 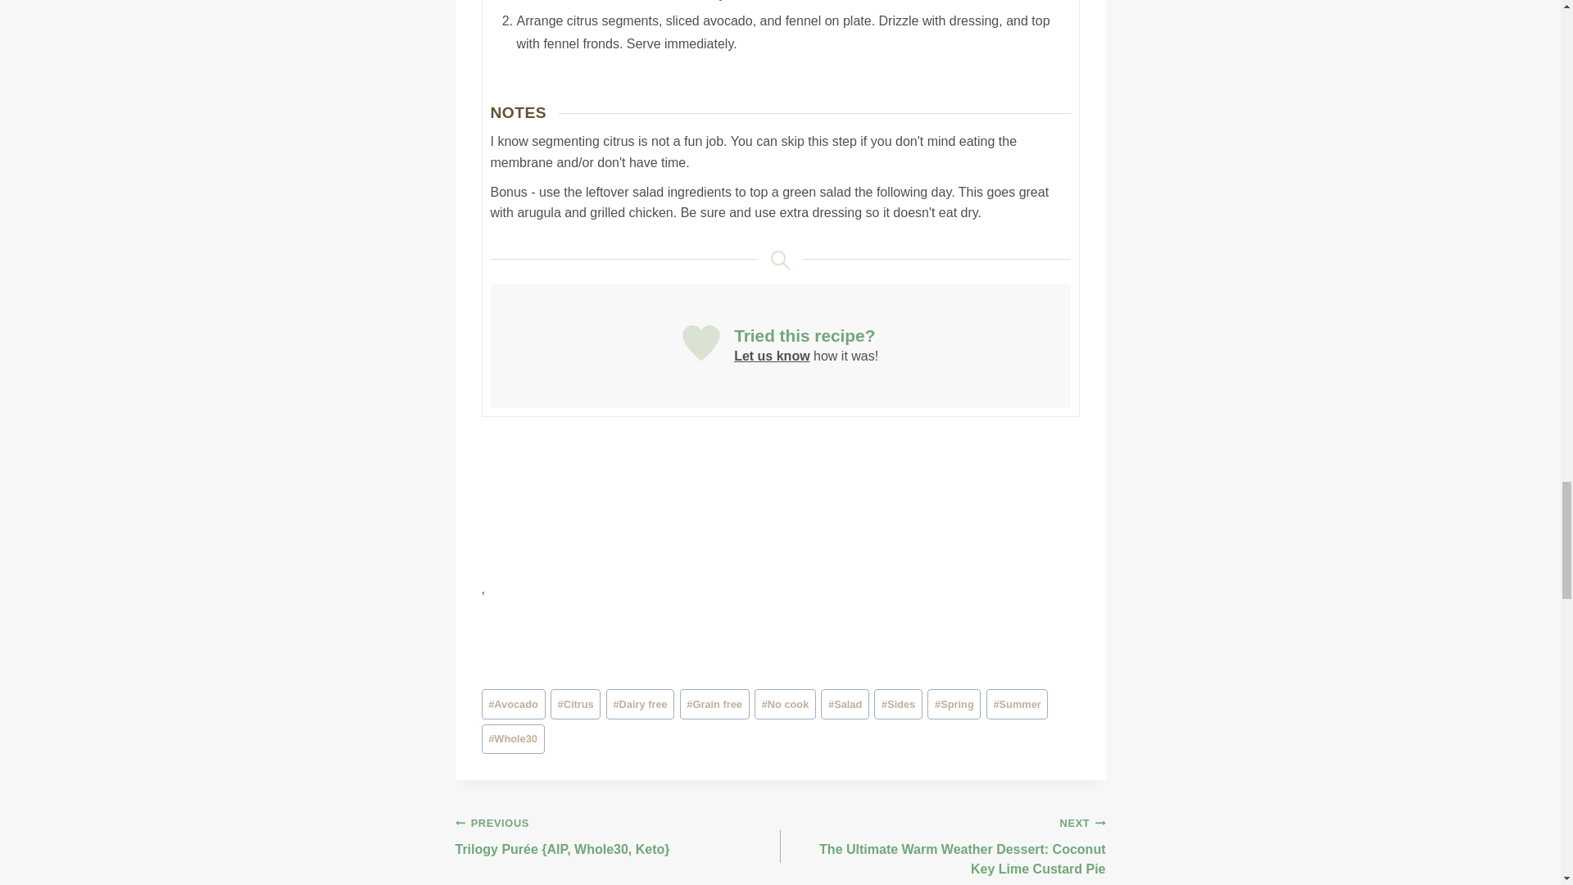 I want to click on Summer, so click(x=1018, y=703).